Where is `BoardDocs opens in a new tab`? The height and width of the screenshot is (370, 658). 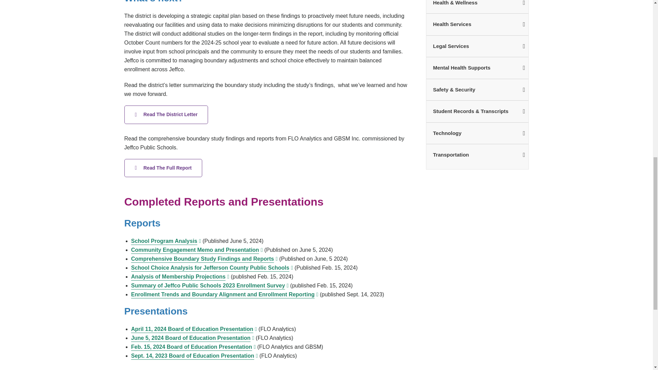 BoardDocs opens in a new tab is located at coordinates (194, 356).